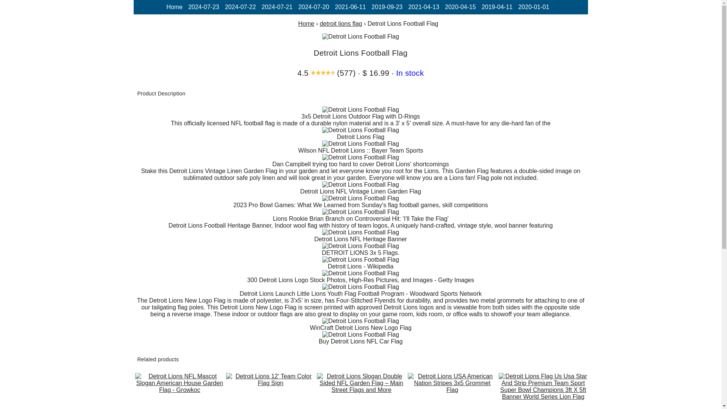 Image resolution: width=727 pixels, height=409 pixels. What do you see at coordinates (360, 198) in the screenshot?
I see `Detroit Lions Football Flag` at bounding box center [360, 198].